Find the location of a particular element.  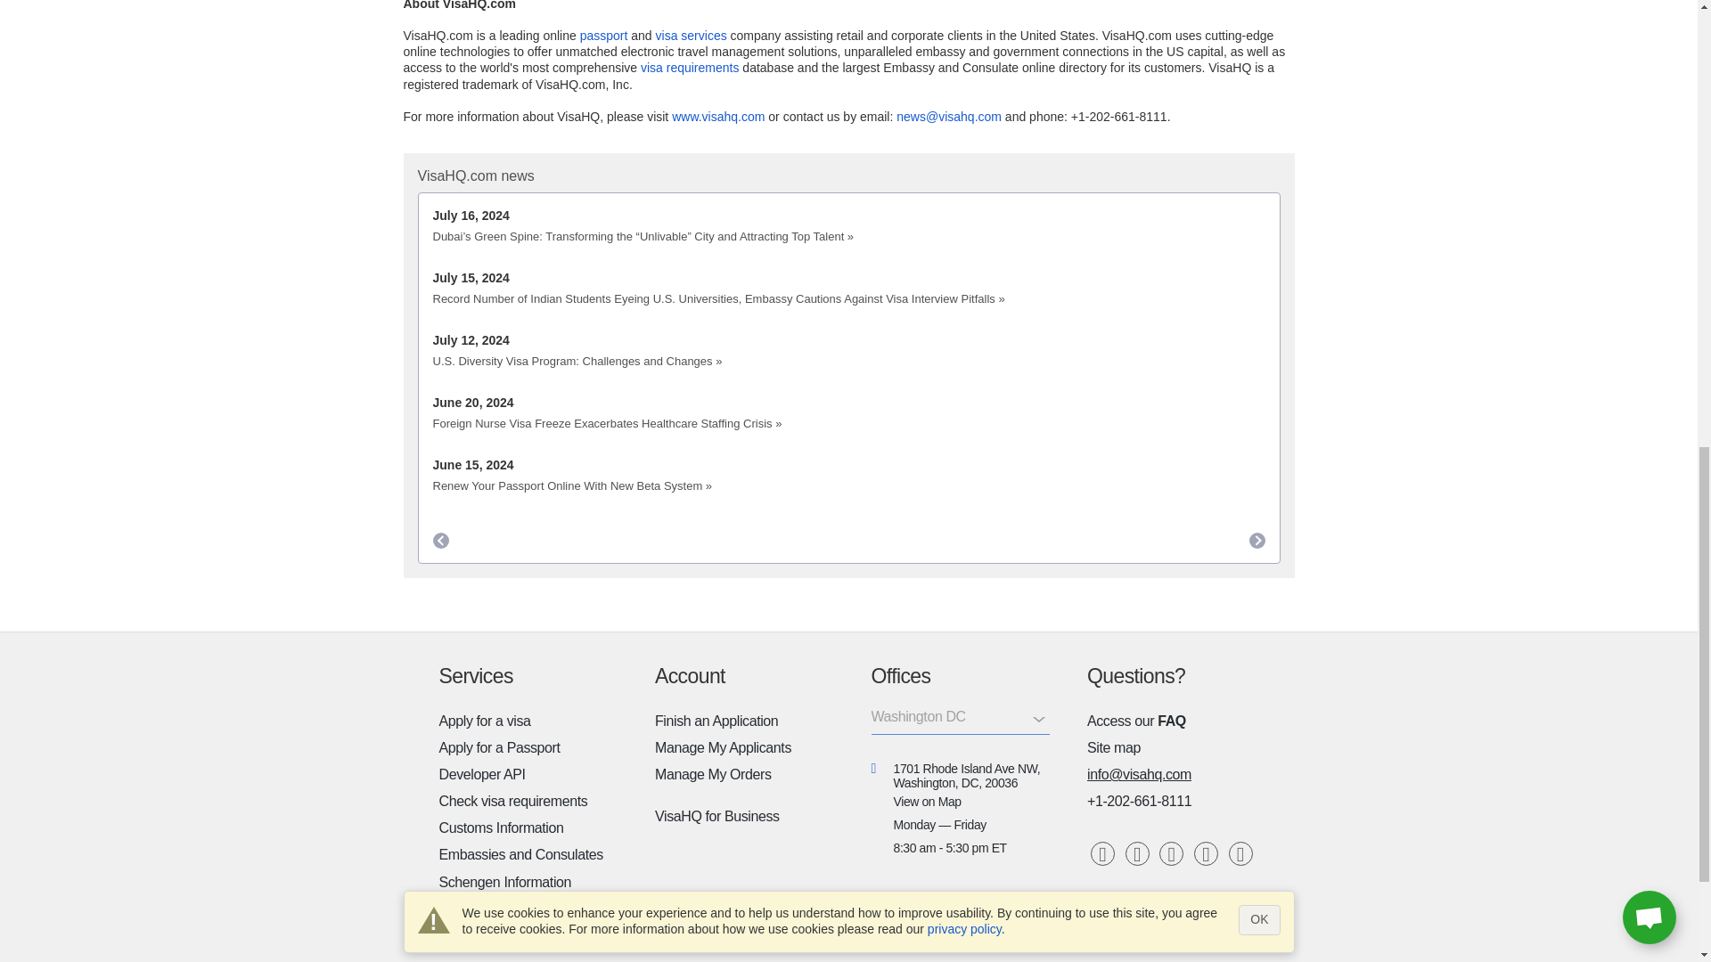

visa services is located at coordinates (692, 36).